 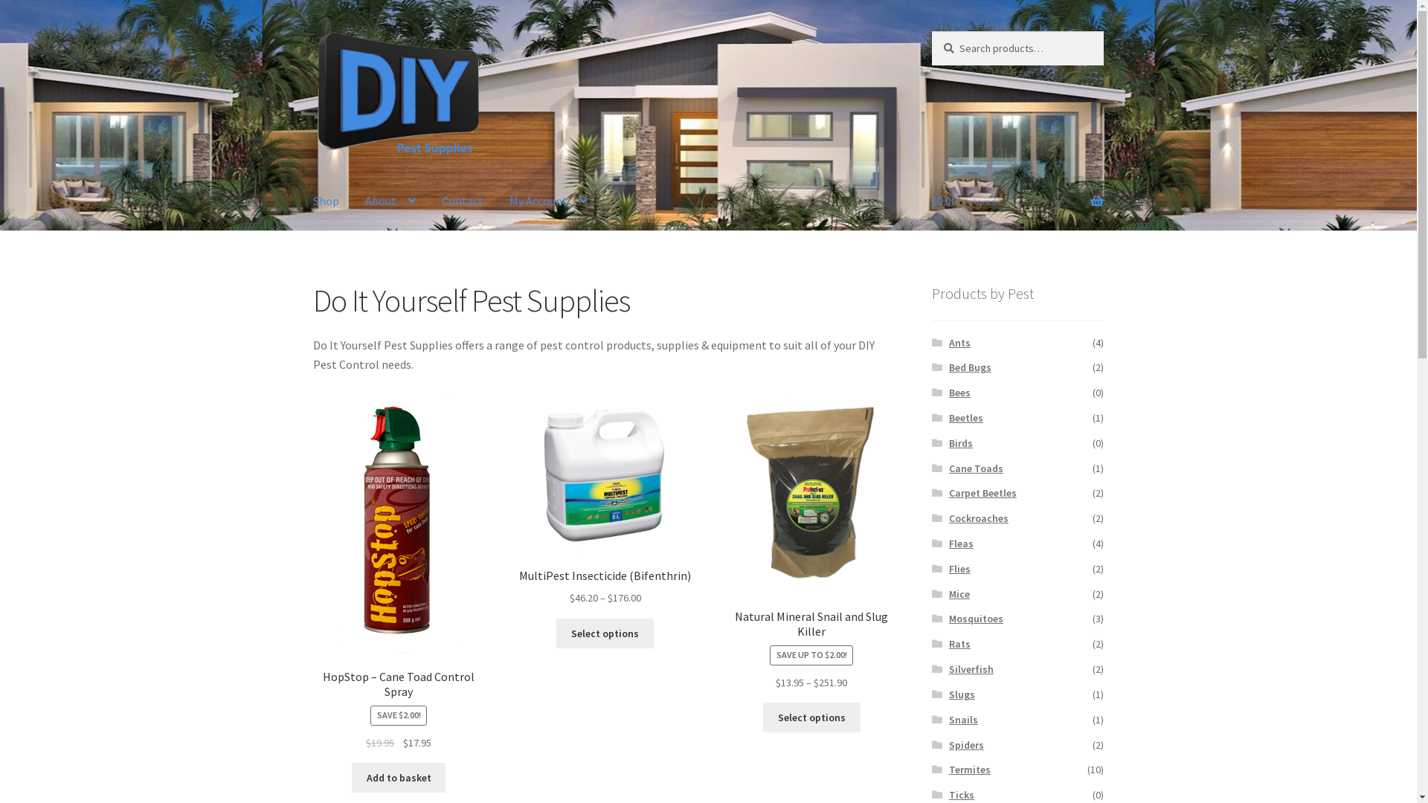 I want to click on Bees, so click(x=959, y=393).